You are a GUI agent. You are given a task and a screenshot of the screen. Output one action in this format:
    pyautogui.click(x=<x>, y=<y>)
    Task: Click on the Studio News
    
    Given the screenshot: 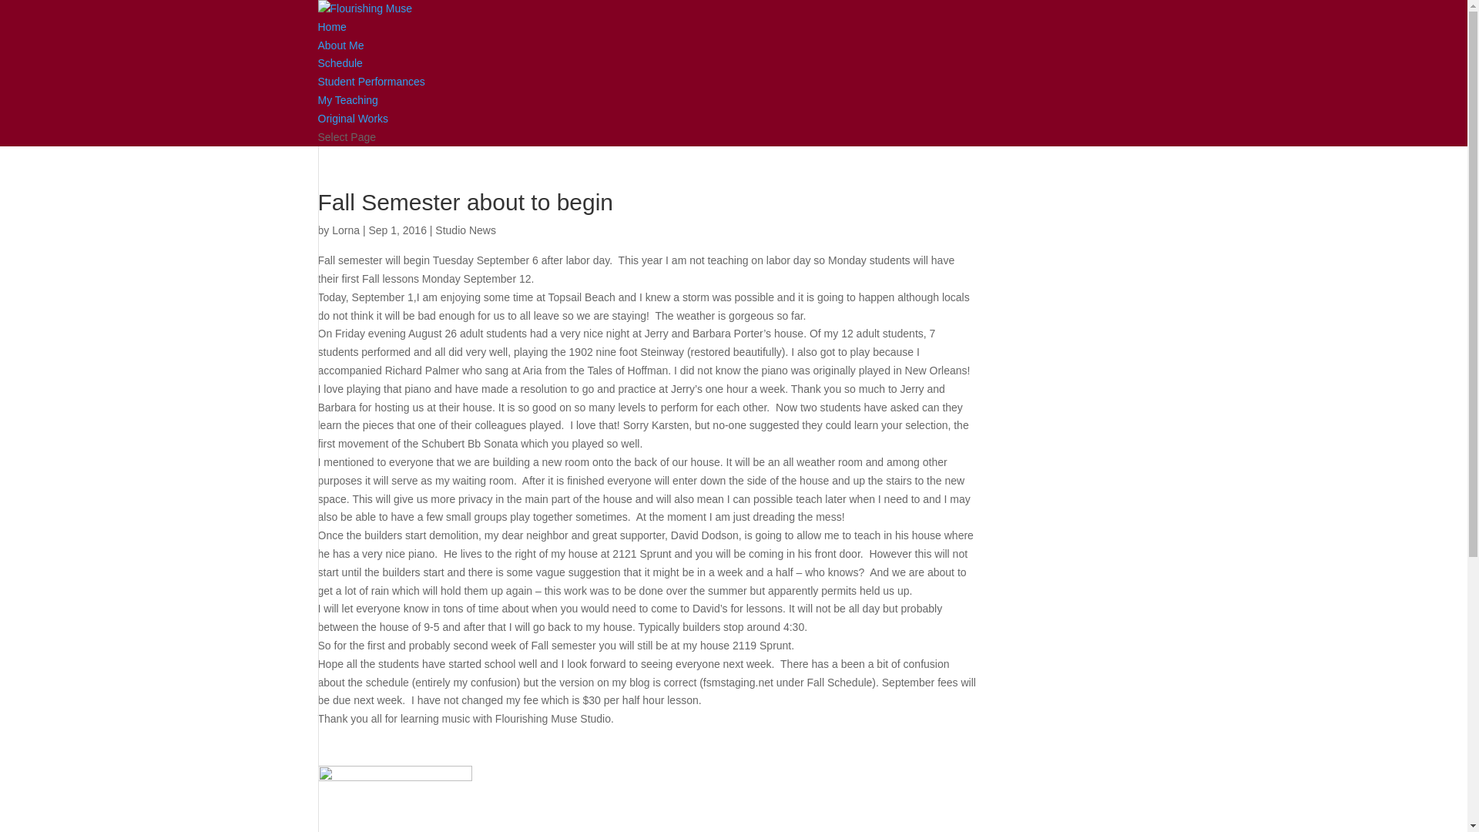 What is the action you would take?
    pyautogui.click(x=465, y=230)
    